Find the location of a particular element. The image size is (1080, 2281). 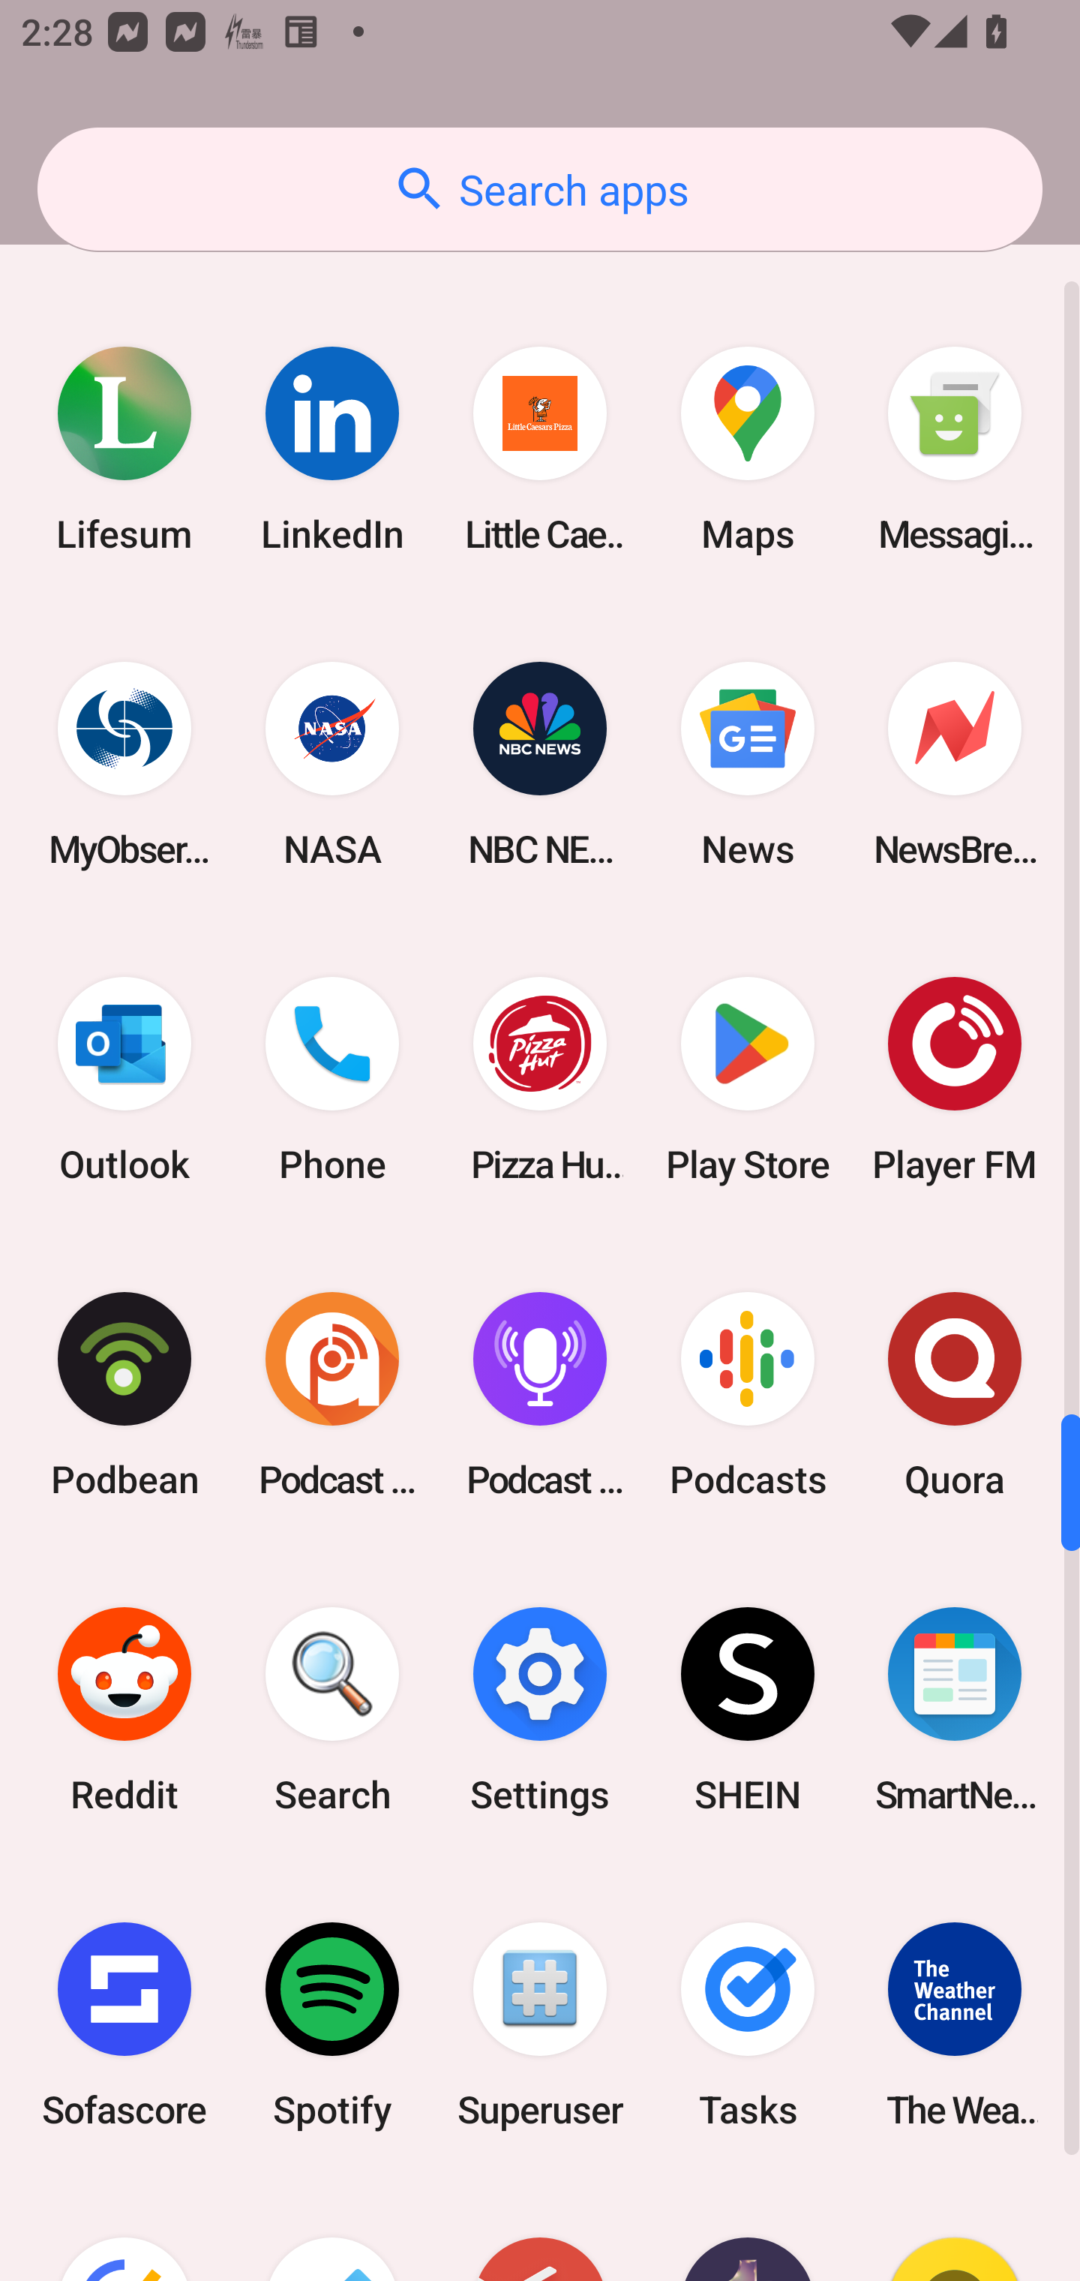

Podbean is located at coordinates (124, 1394).